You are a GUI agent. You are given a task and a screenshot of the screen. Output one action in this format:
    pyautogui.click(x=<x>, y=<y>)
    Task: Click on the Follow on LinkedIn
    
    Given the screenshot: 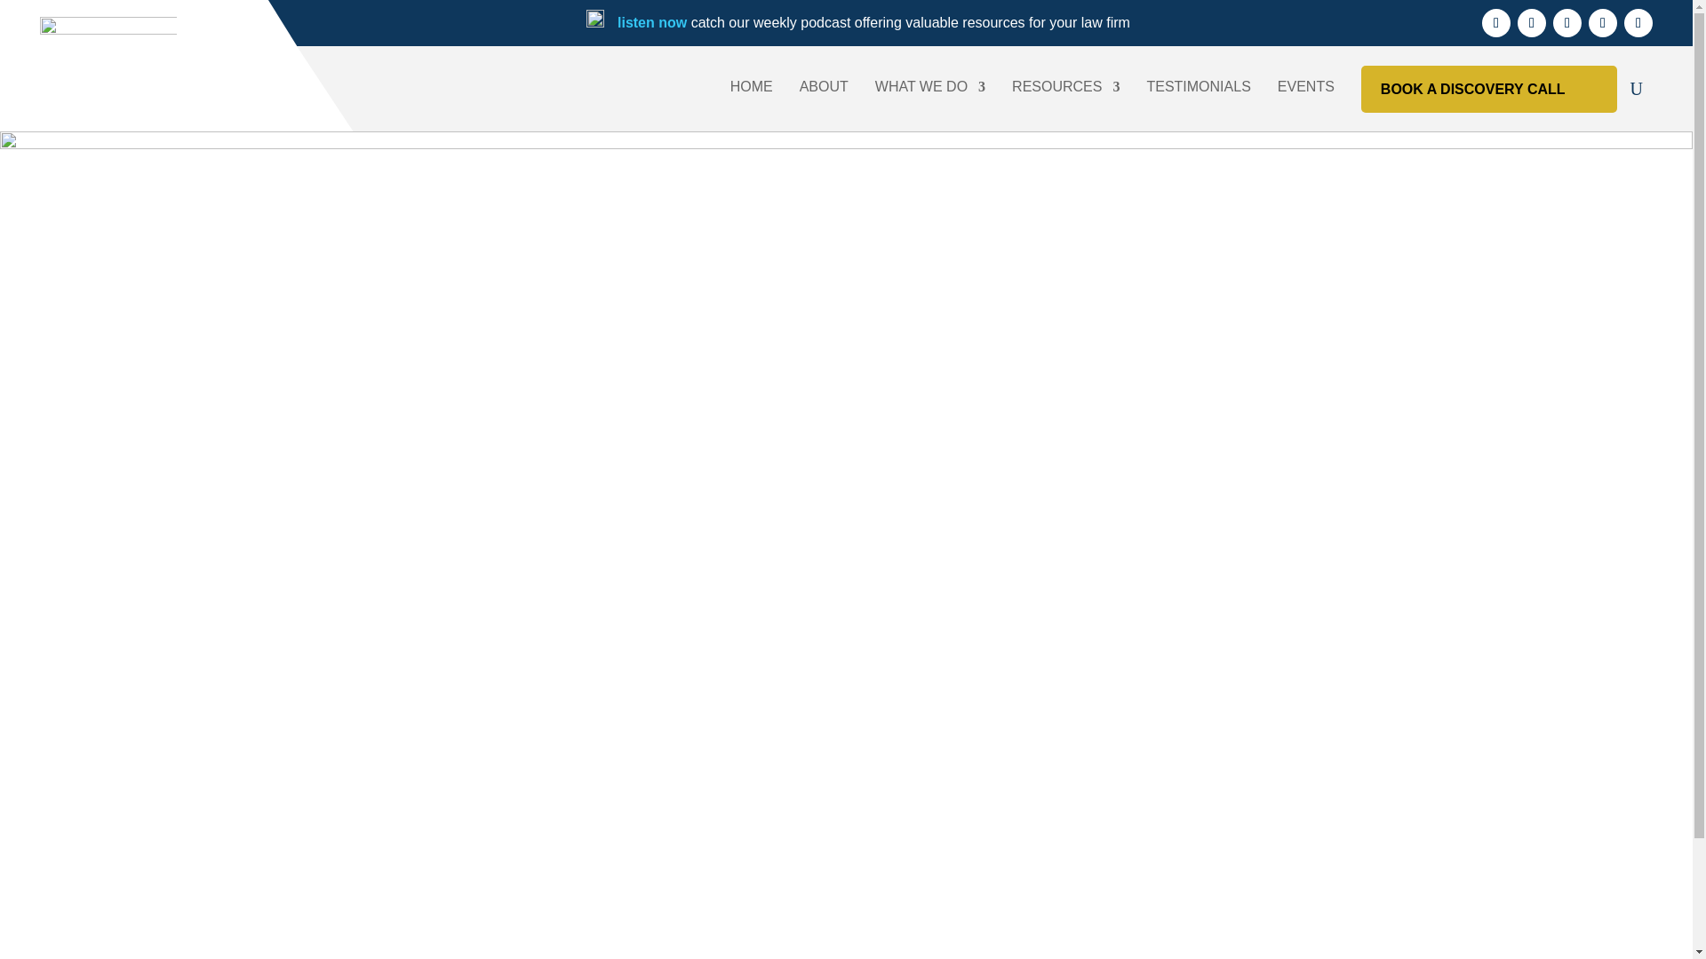 What is the action you would take?
    pyautogui.click(x=1566, y=23)
    